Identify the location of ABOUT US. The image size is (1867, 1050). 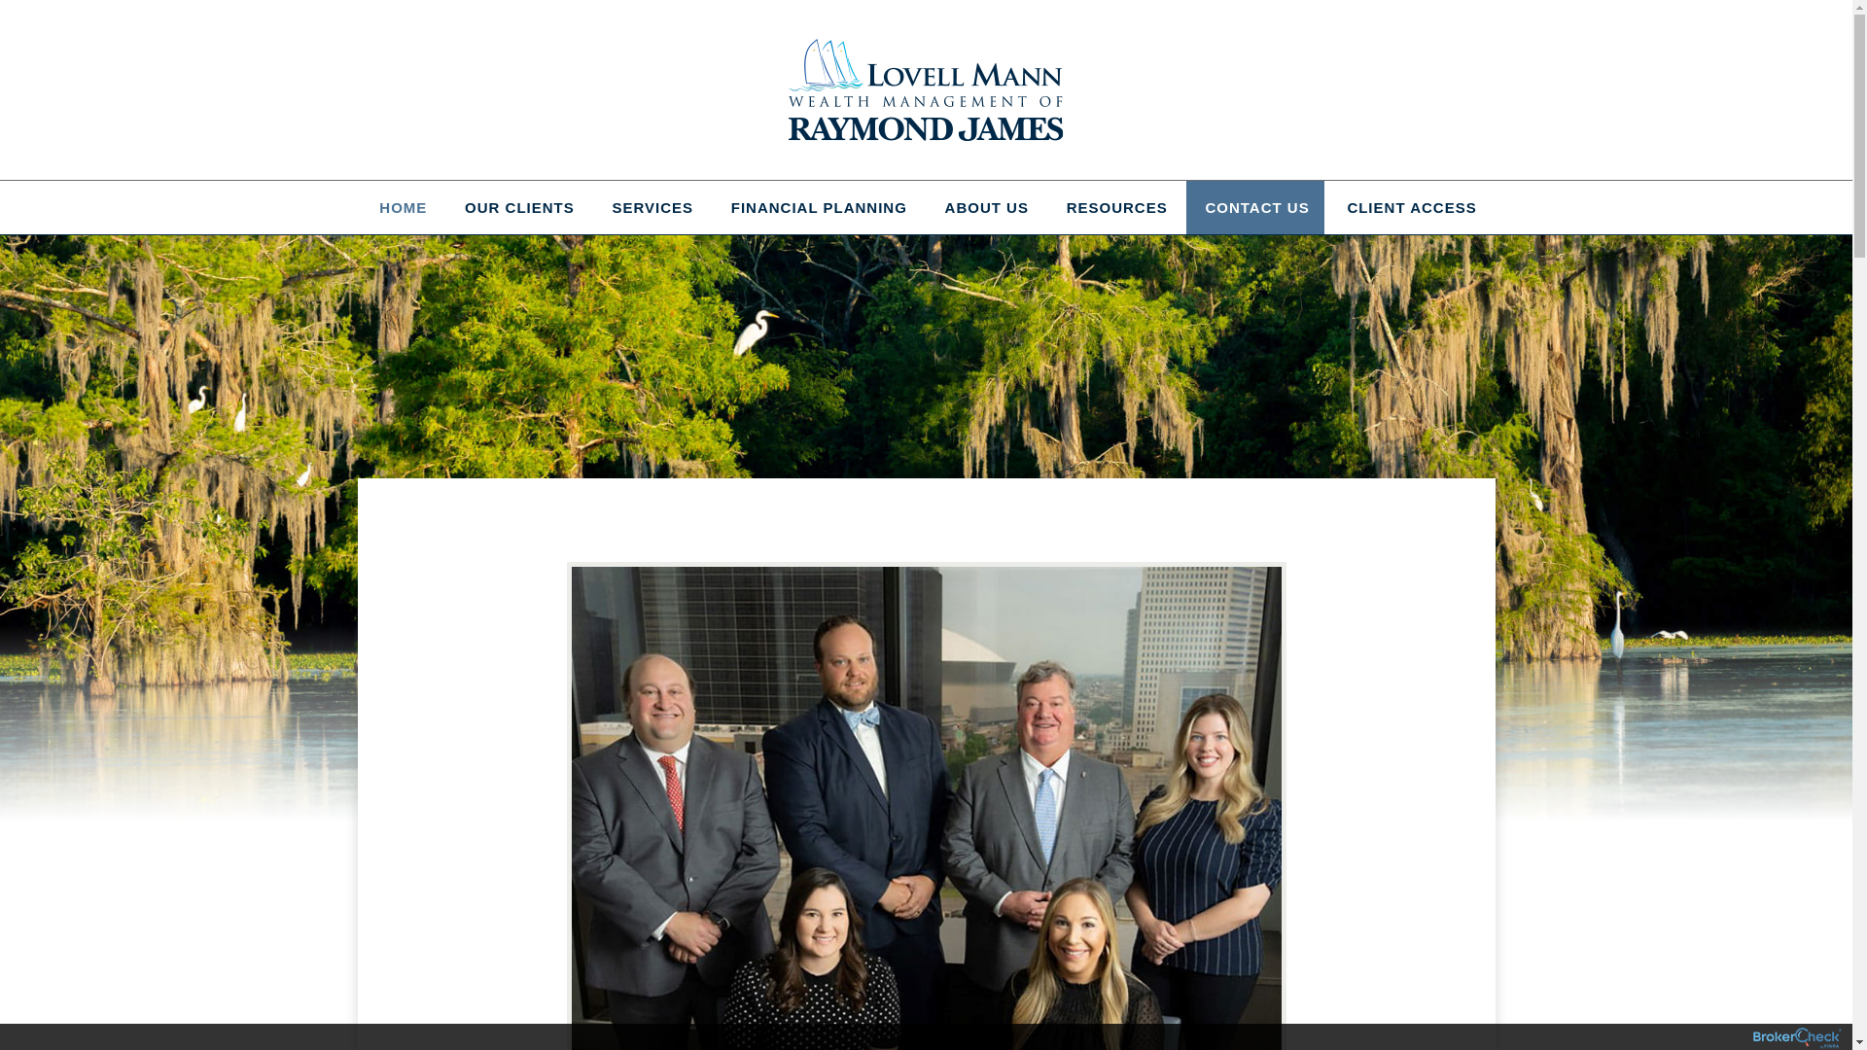
(984, 206).